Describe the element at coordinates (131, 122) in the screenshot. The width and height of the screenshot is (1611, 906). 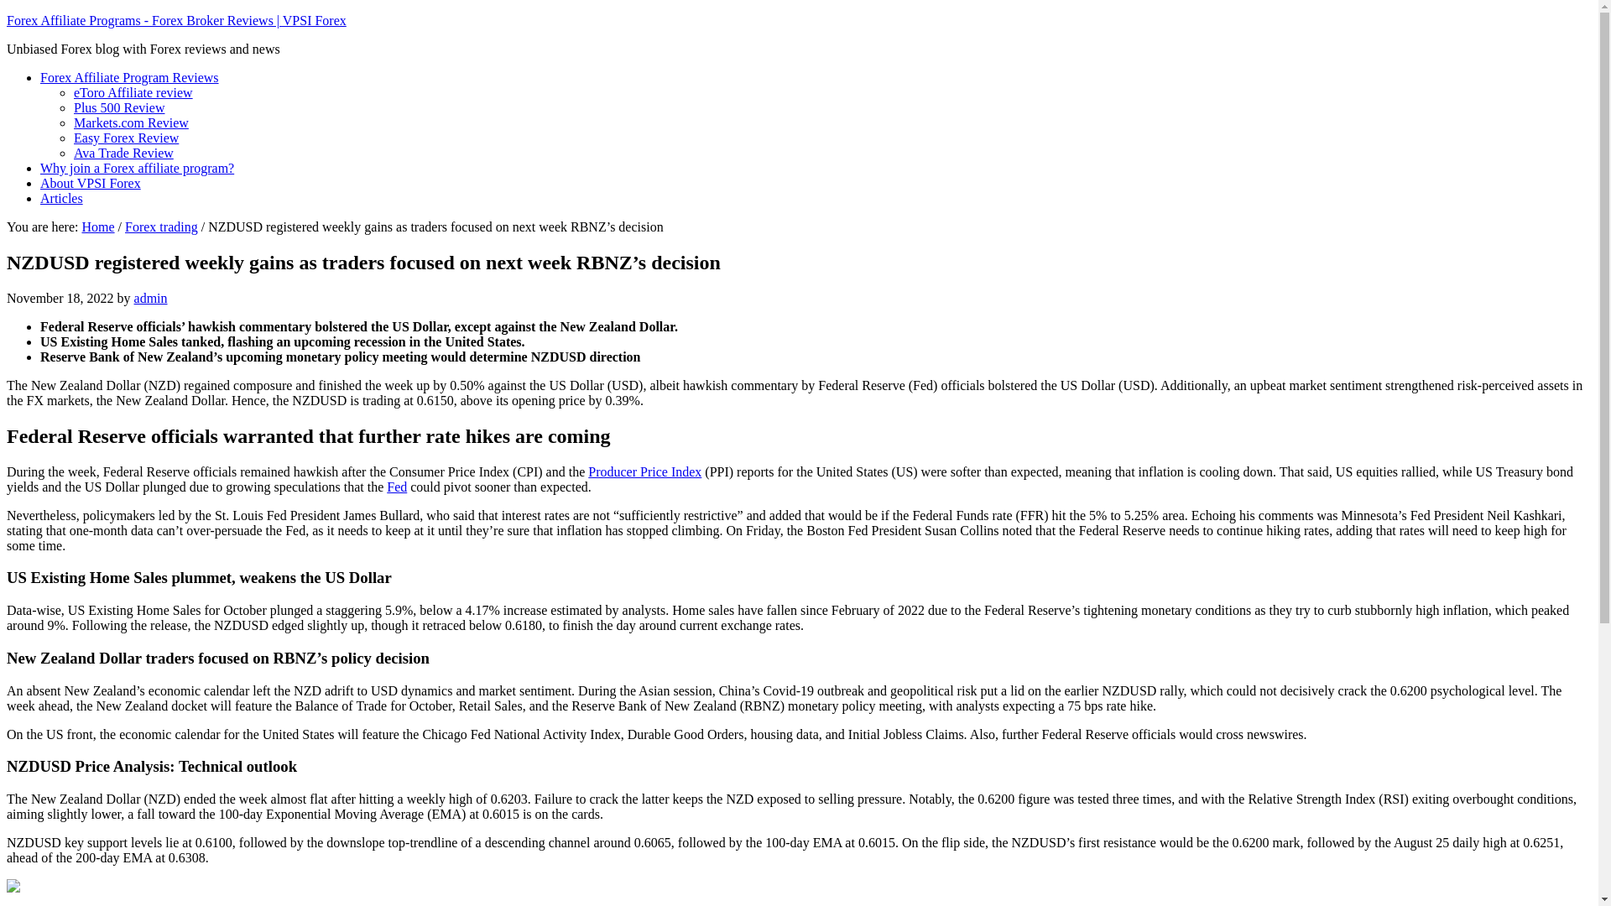
I see `Markets.com Review` at that location.